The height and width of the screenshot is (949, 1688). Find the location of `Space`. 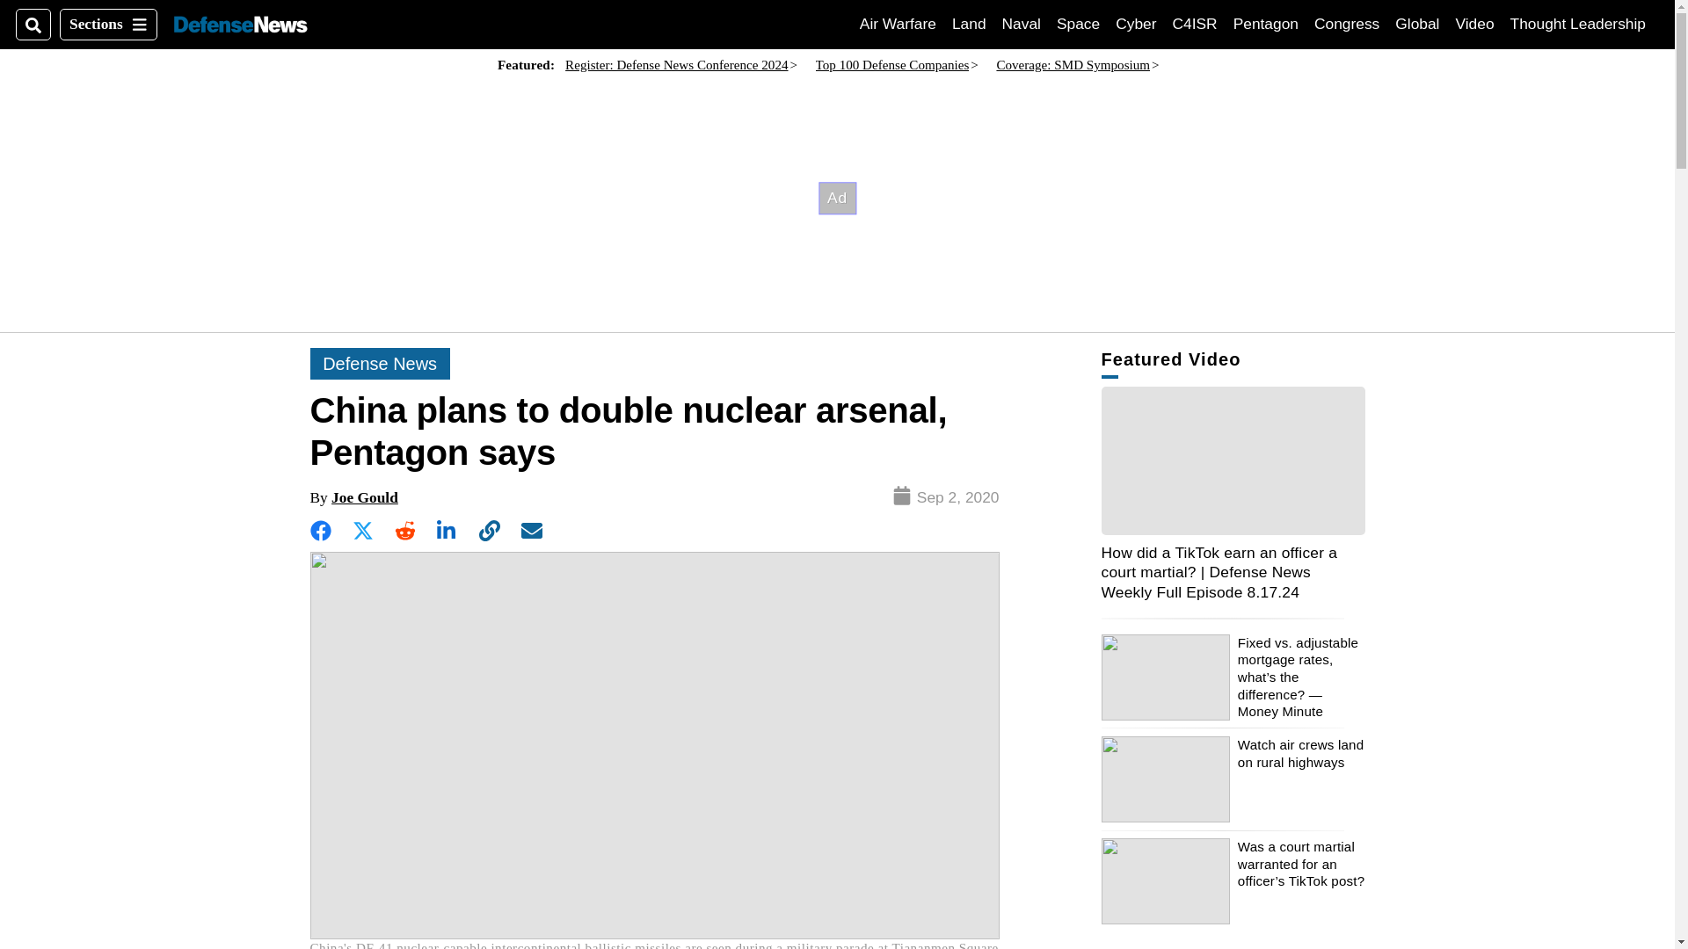

Space is located at coordinates (1078, 24).